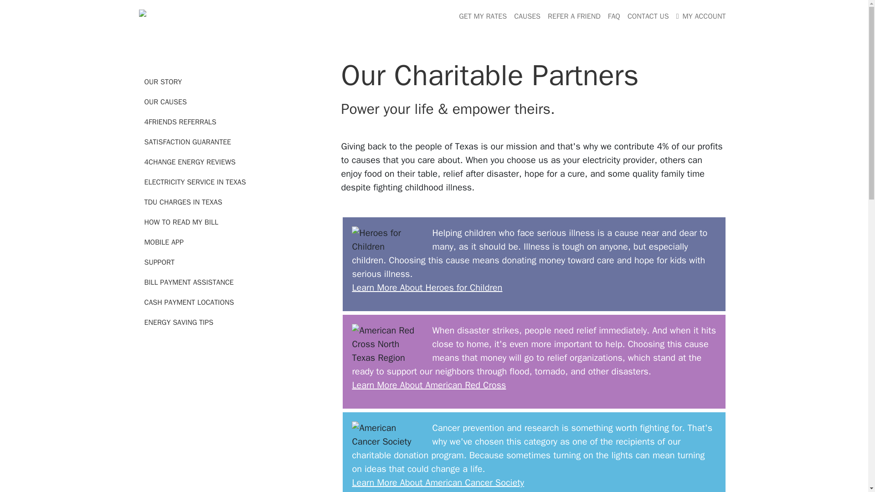 The image size is (875, 492). I want to click on 4CHANGE ENERGY REVIEWS, so click(190, 162).